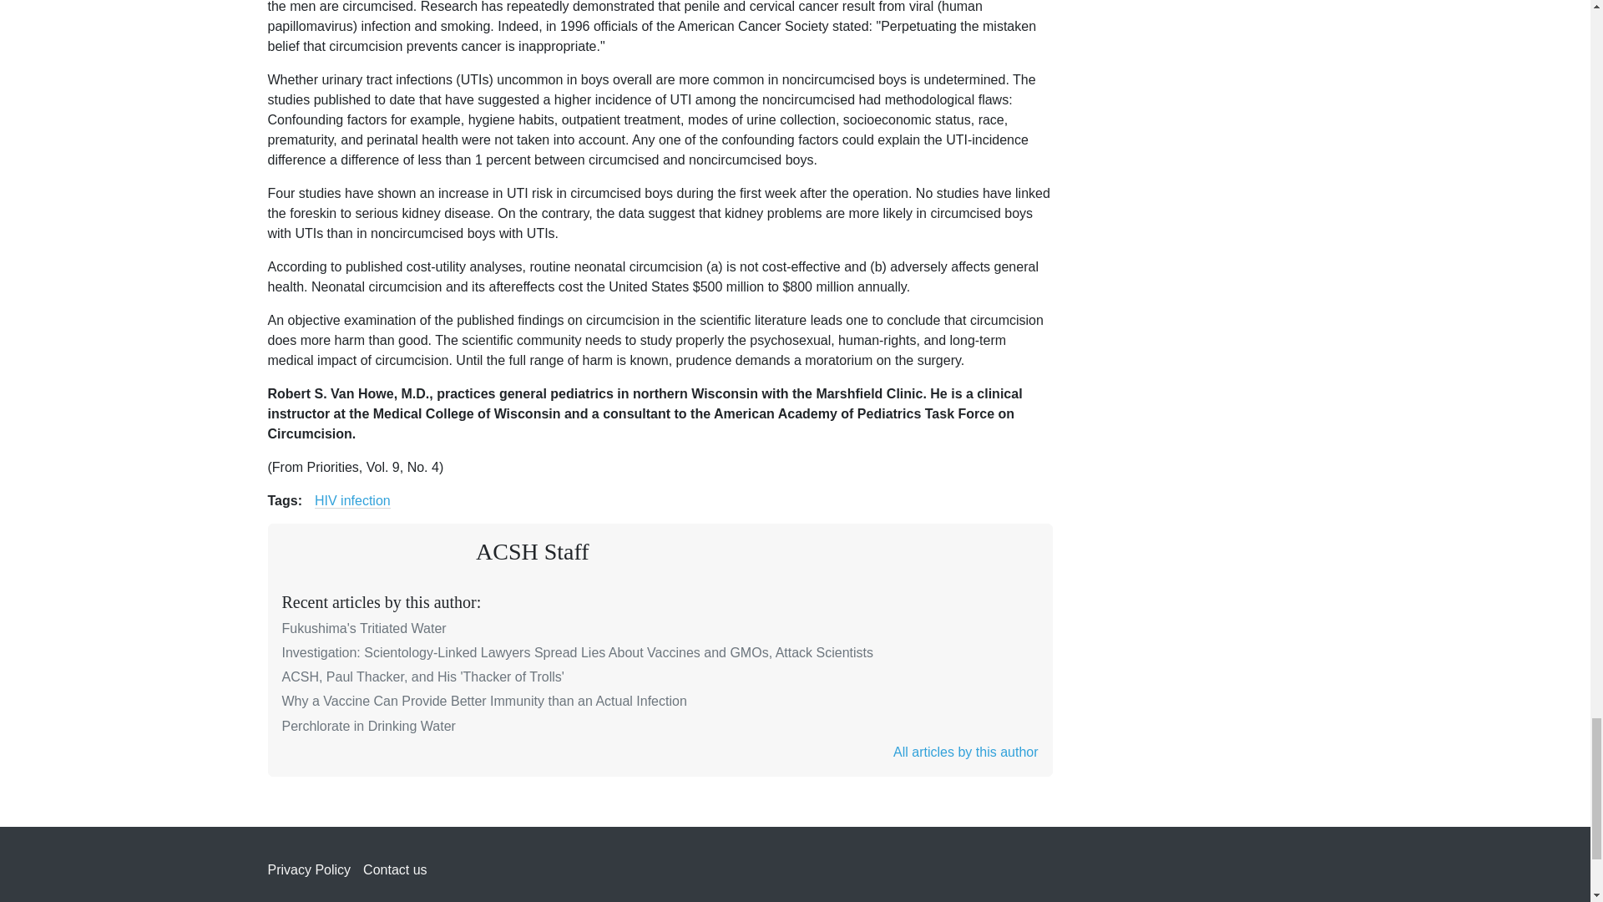 The height and width of the screenshot is (902, 1603). I want to click on Perchlorate in Drinking Water, so click(368, 726).